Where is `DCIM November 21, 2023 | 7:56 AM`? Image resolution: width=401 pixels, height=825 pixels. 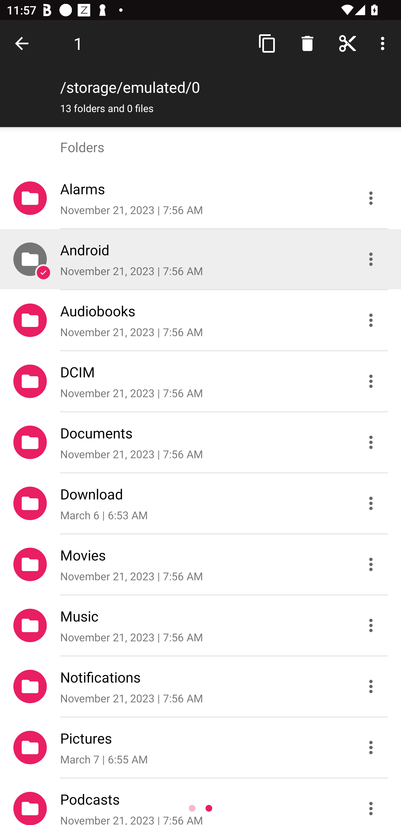
DCIM November 21, 2023 | 7:56 AM is located at coordinates (200, 381).